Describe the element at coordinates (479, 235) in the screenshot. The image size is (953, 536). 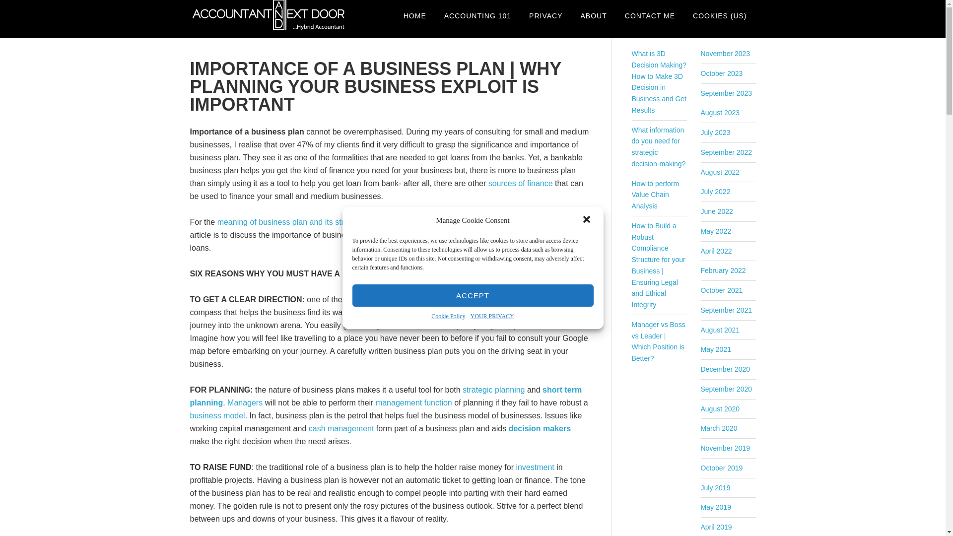
I see `success of our business` at that location.